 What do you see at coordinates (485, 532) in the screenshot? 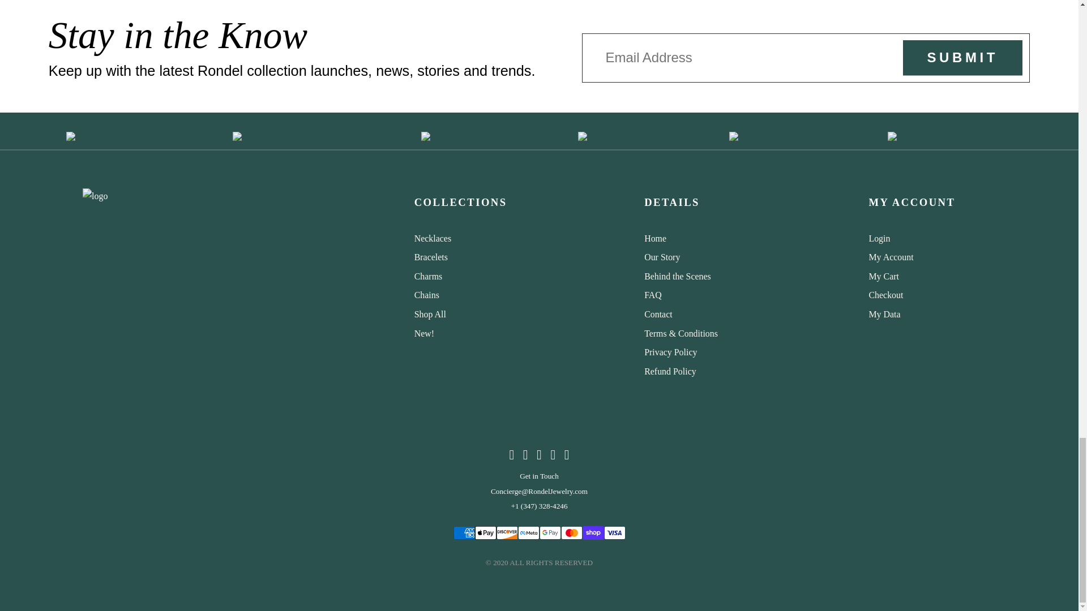
I see `Apple Pay` at bounding box center [485, 532].